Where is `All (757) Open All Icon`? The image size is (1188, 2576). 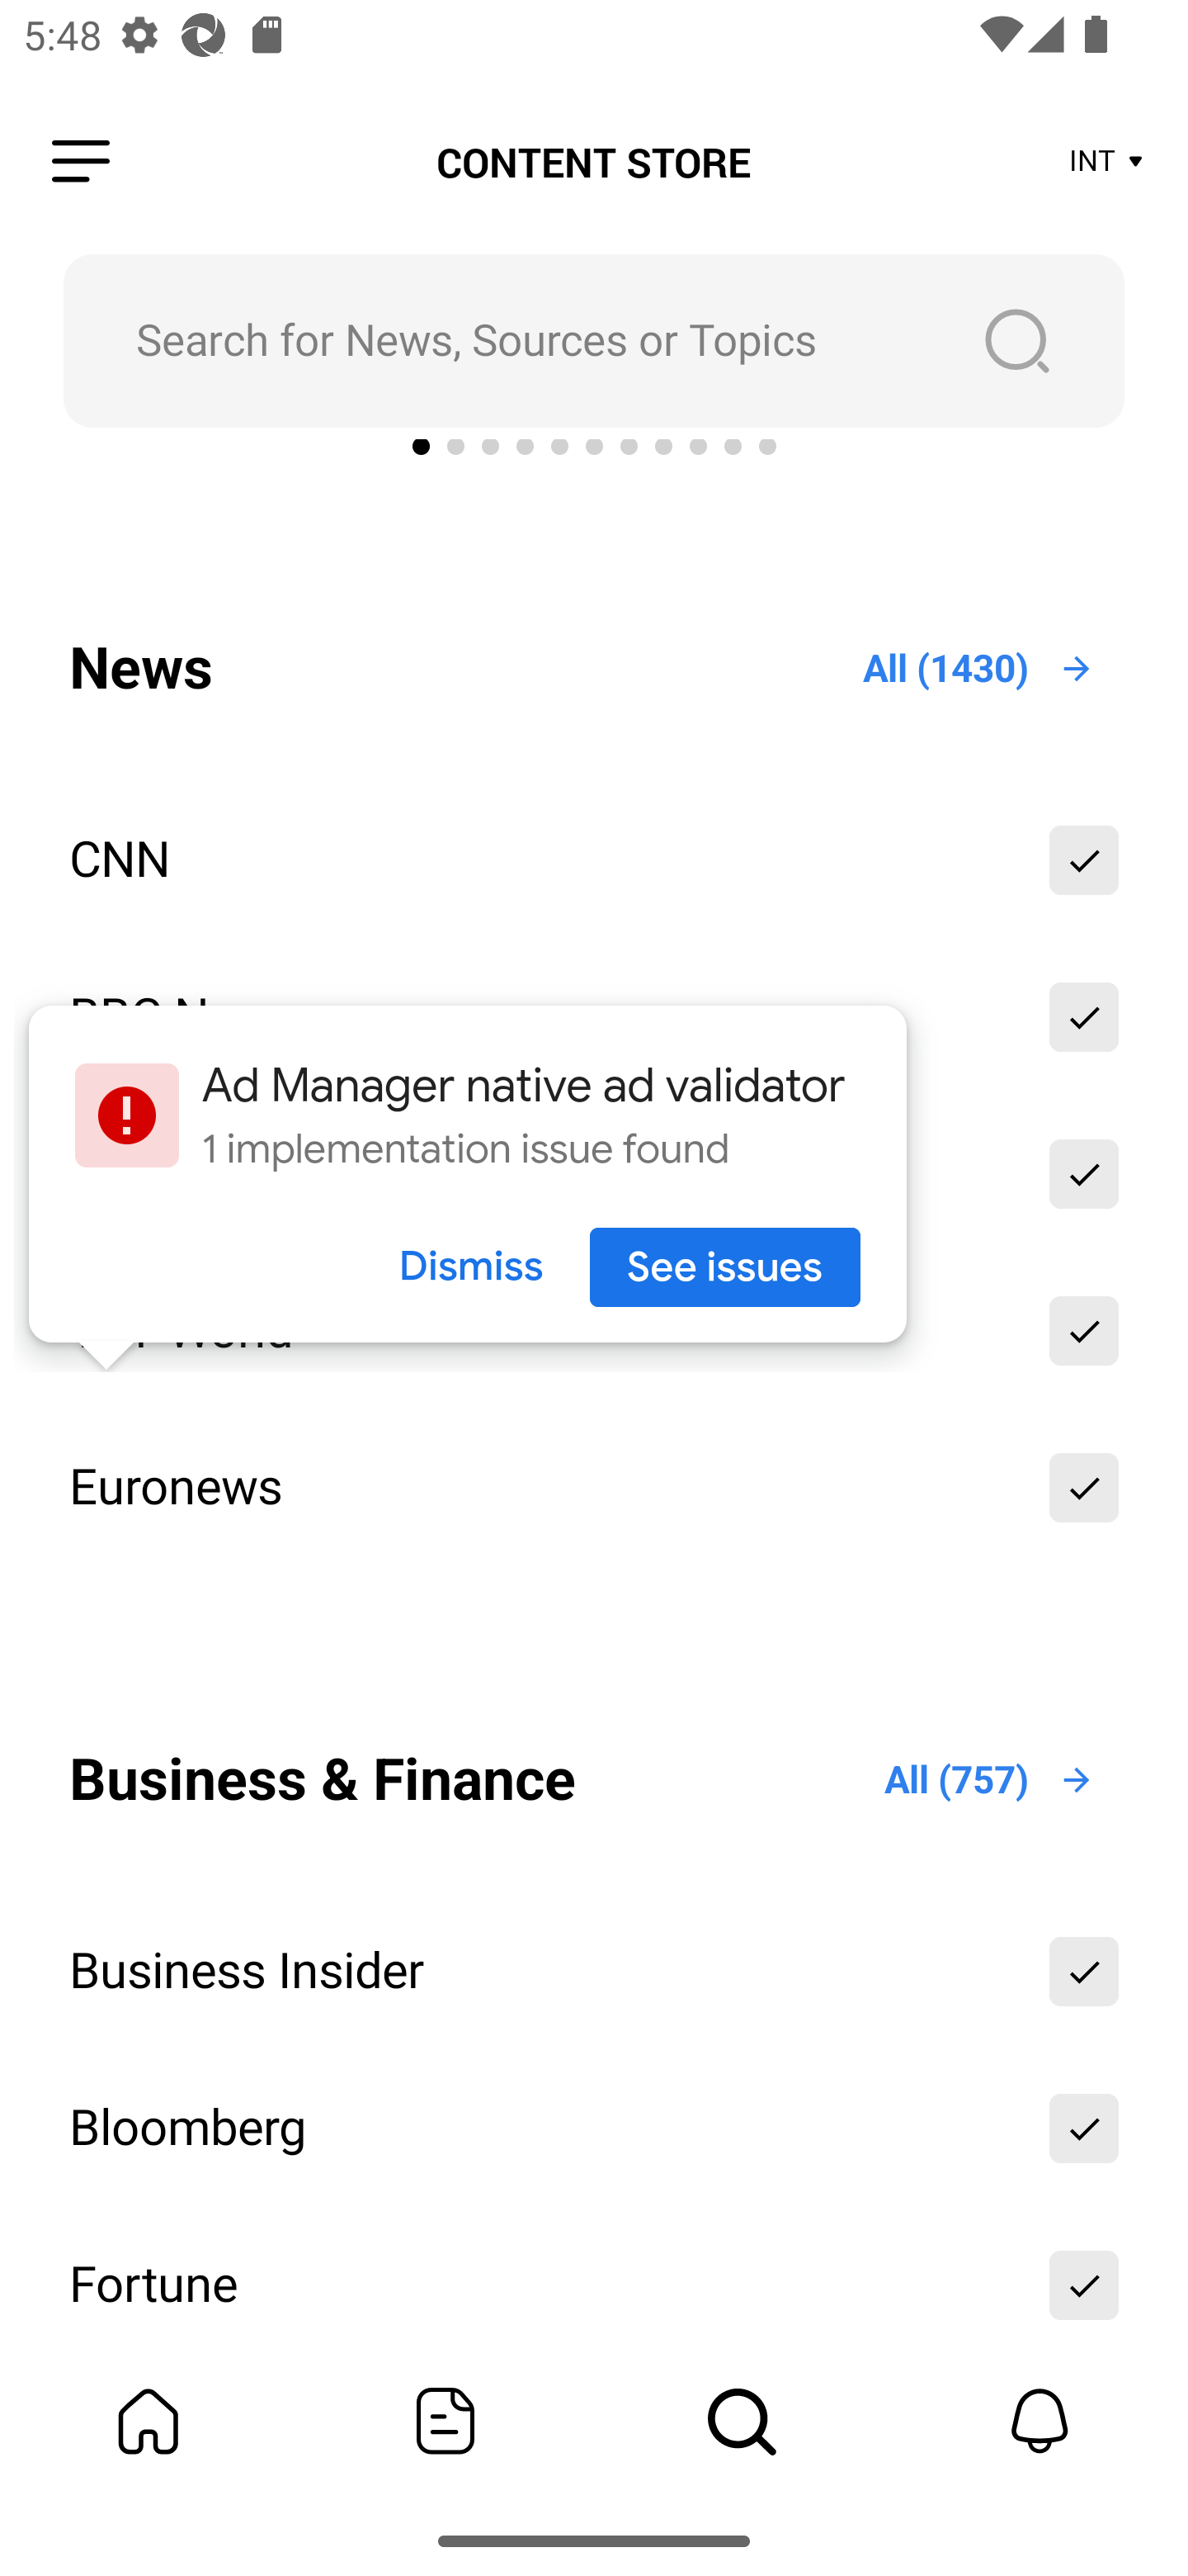
All (757) Open All Icon is located at coordinates (990, 1780).